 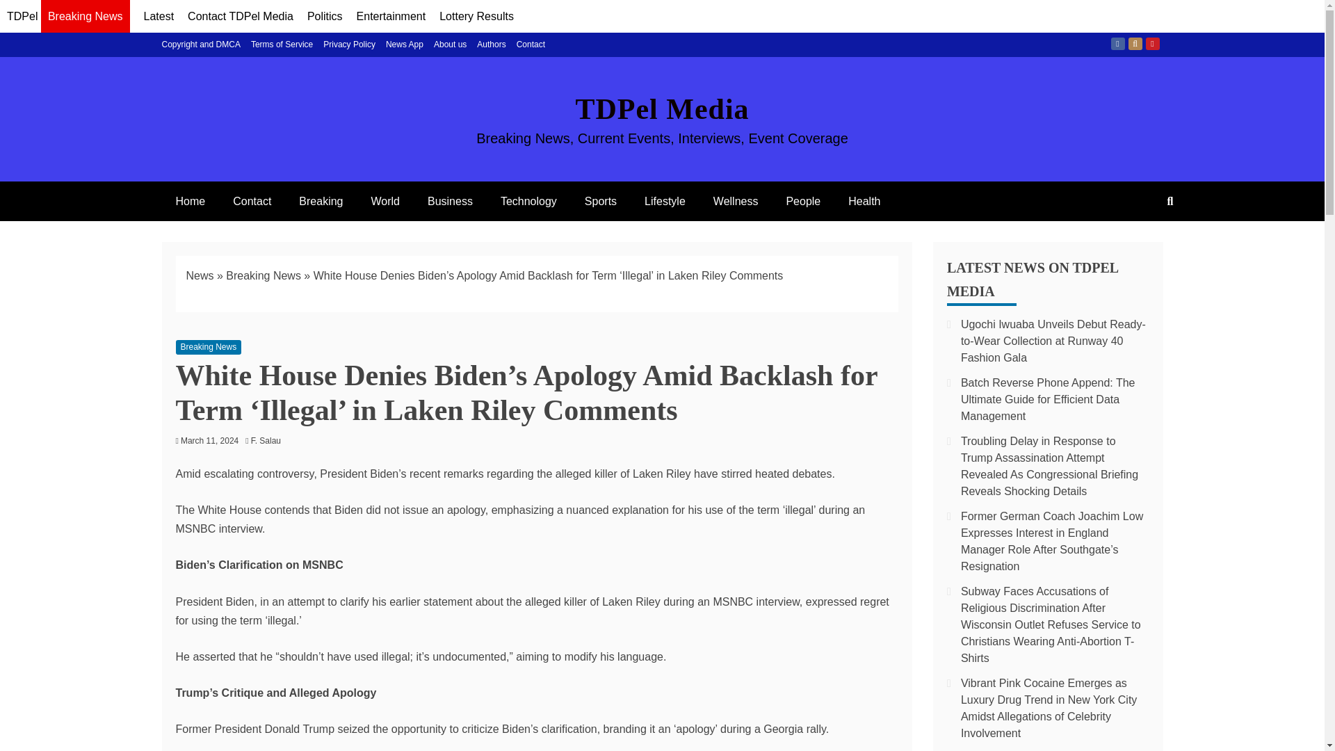 I want to click on Facebook, so click(x=1118, y=44).